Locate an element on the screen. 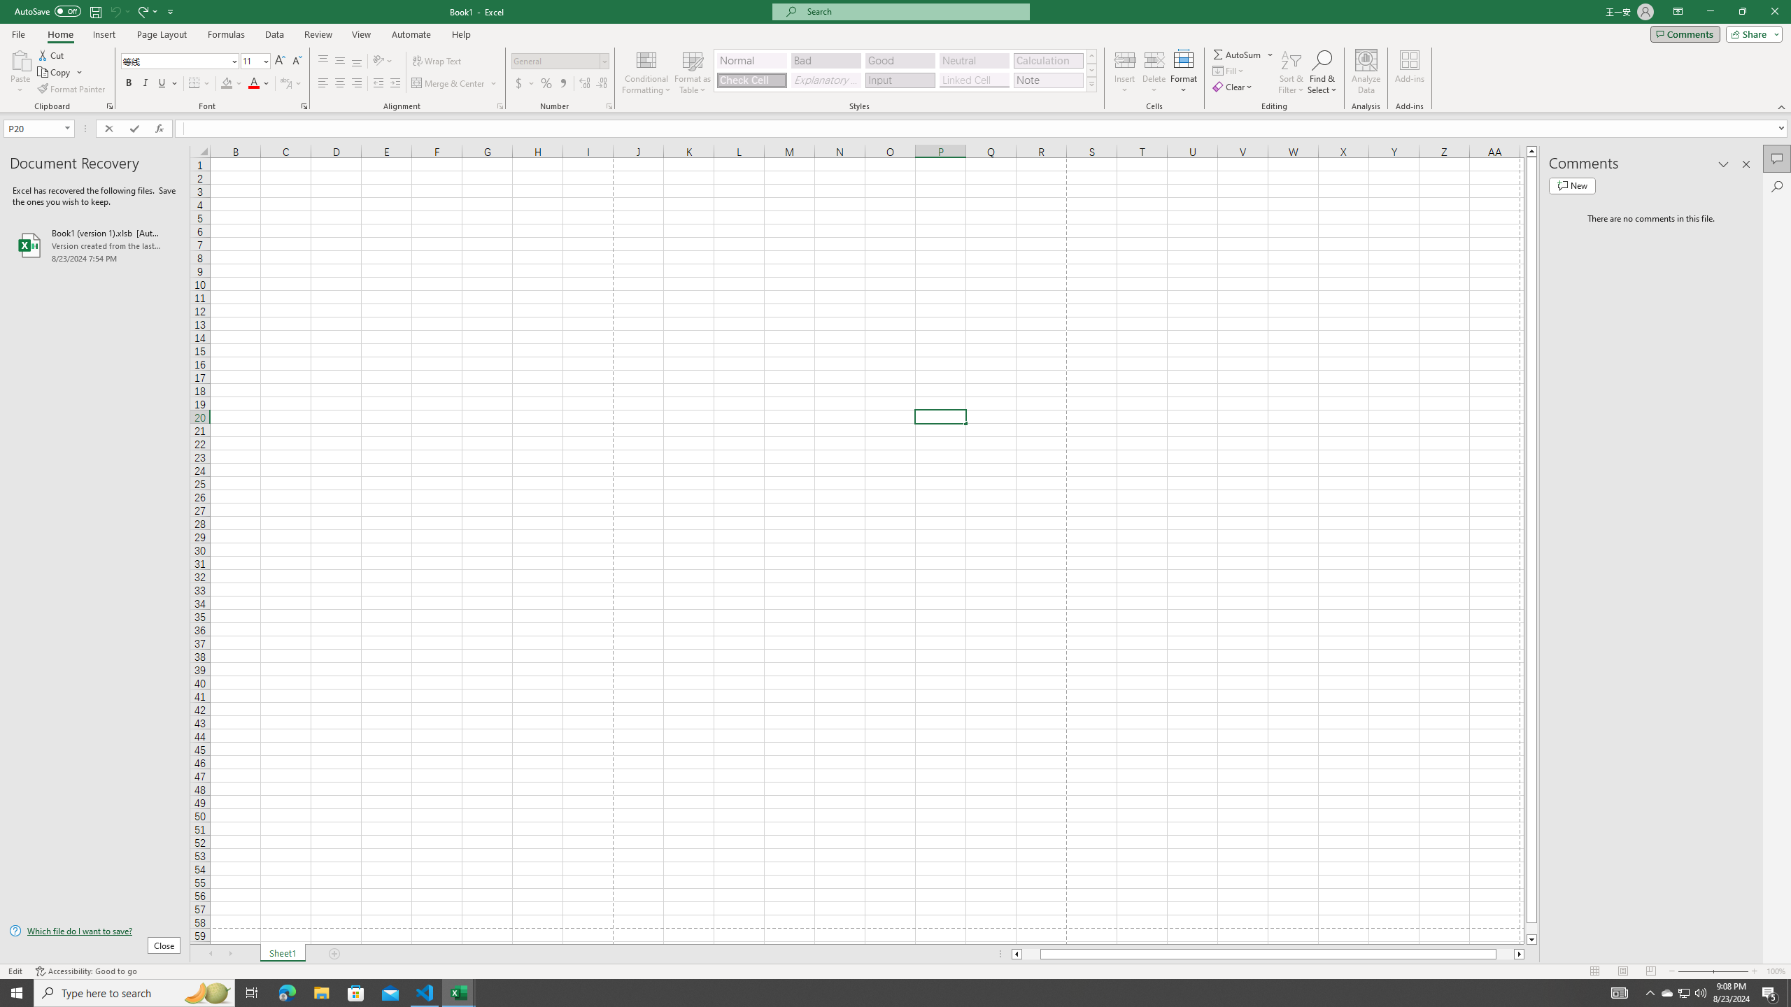  Redo is located at coordinates (147, 11).